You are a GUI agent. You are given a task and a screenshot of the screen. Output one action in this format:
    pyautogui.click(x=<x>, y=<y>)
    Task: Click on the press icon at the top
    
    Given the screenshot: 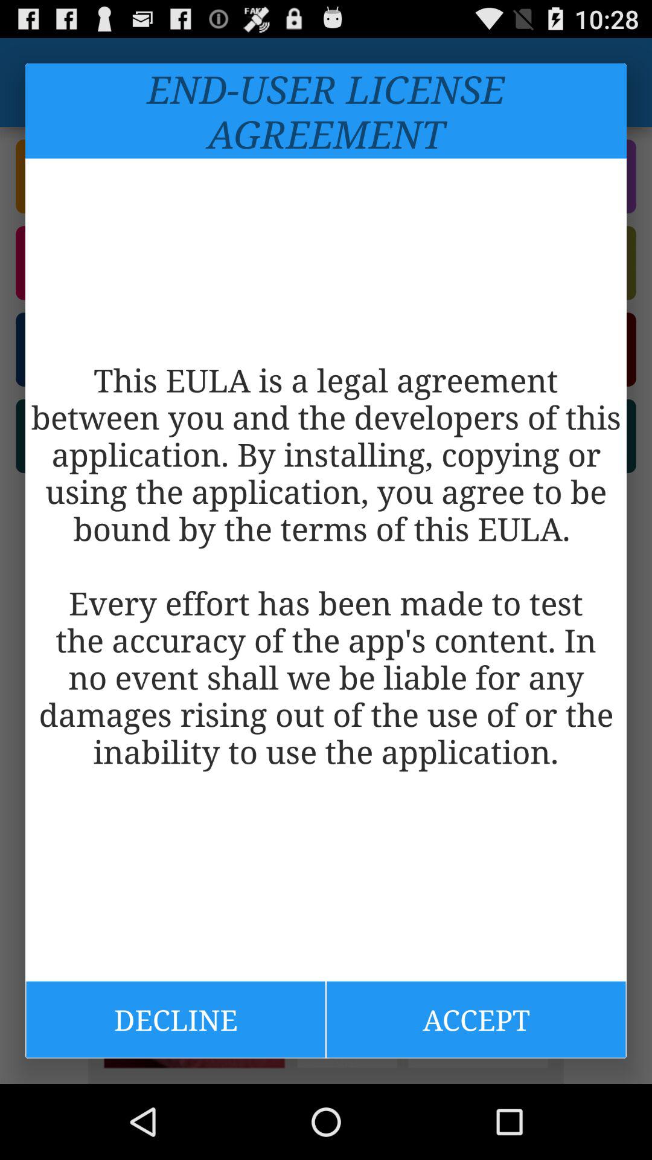 What is the action you would take?
    pyautogui.click(x=326, y=111)
    